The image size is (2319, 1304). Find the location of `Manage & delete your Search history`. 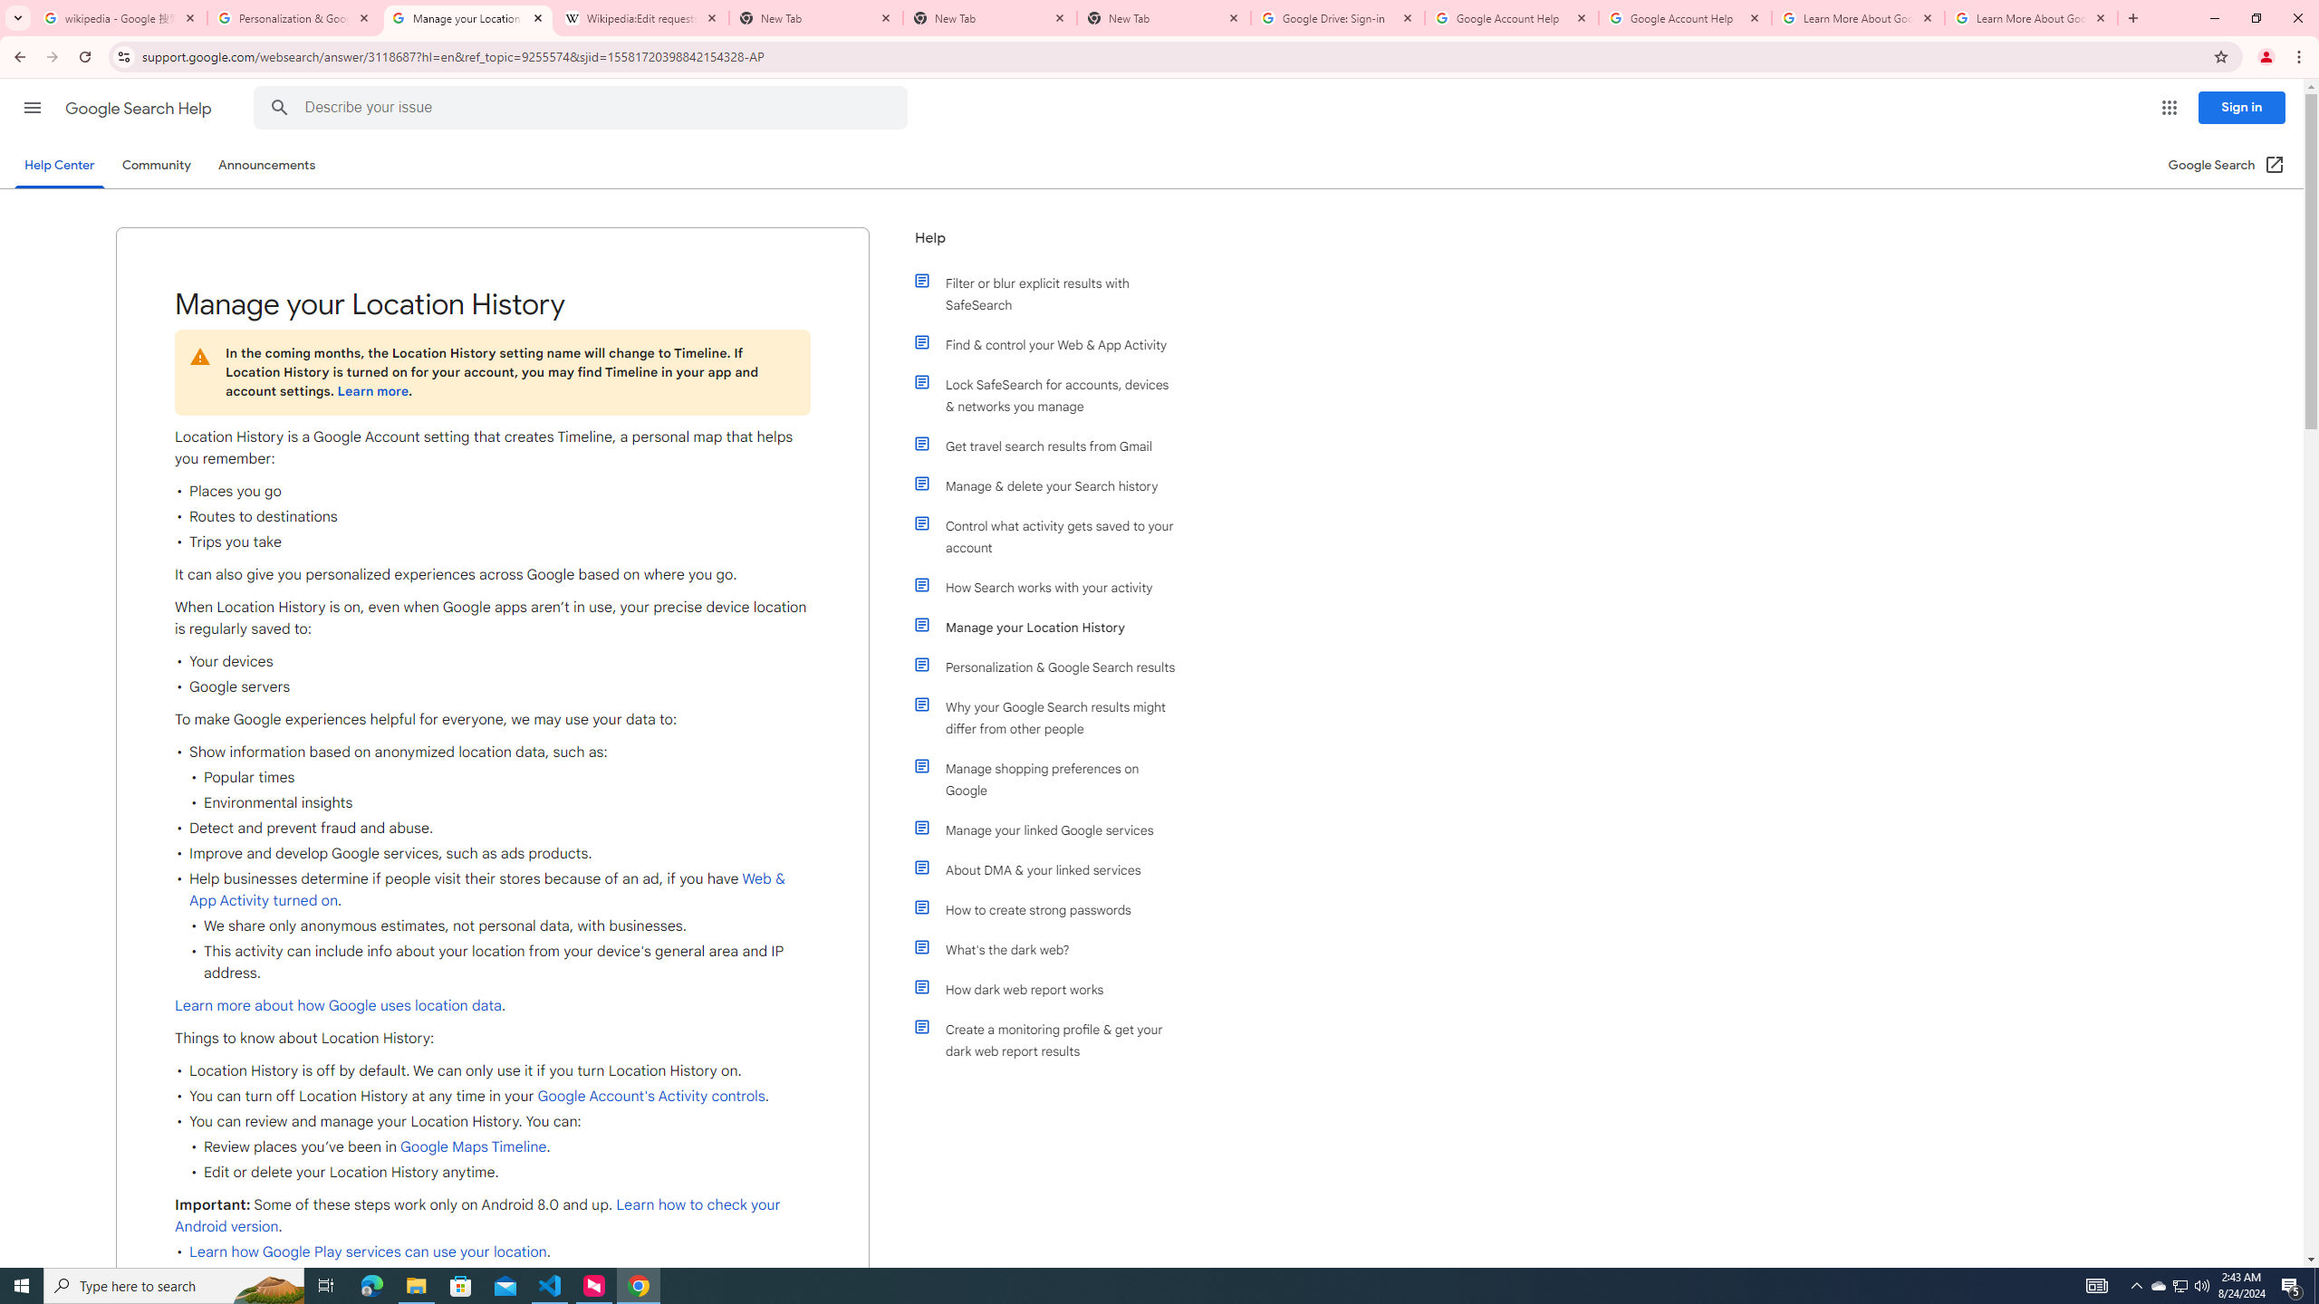

Manage & delete your Search history is located at coordinates (1054, 485).